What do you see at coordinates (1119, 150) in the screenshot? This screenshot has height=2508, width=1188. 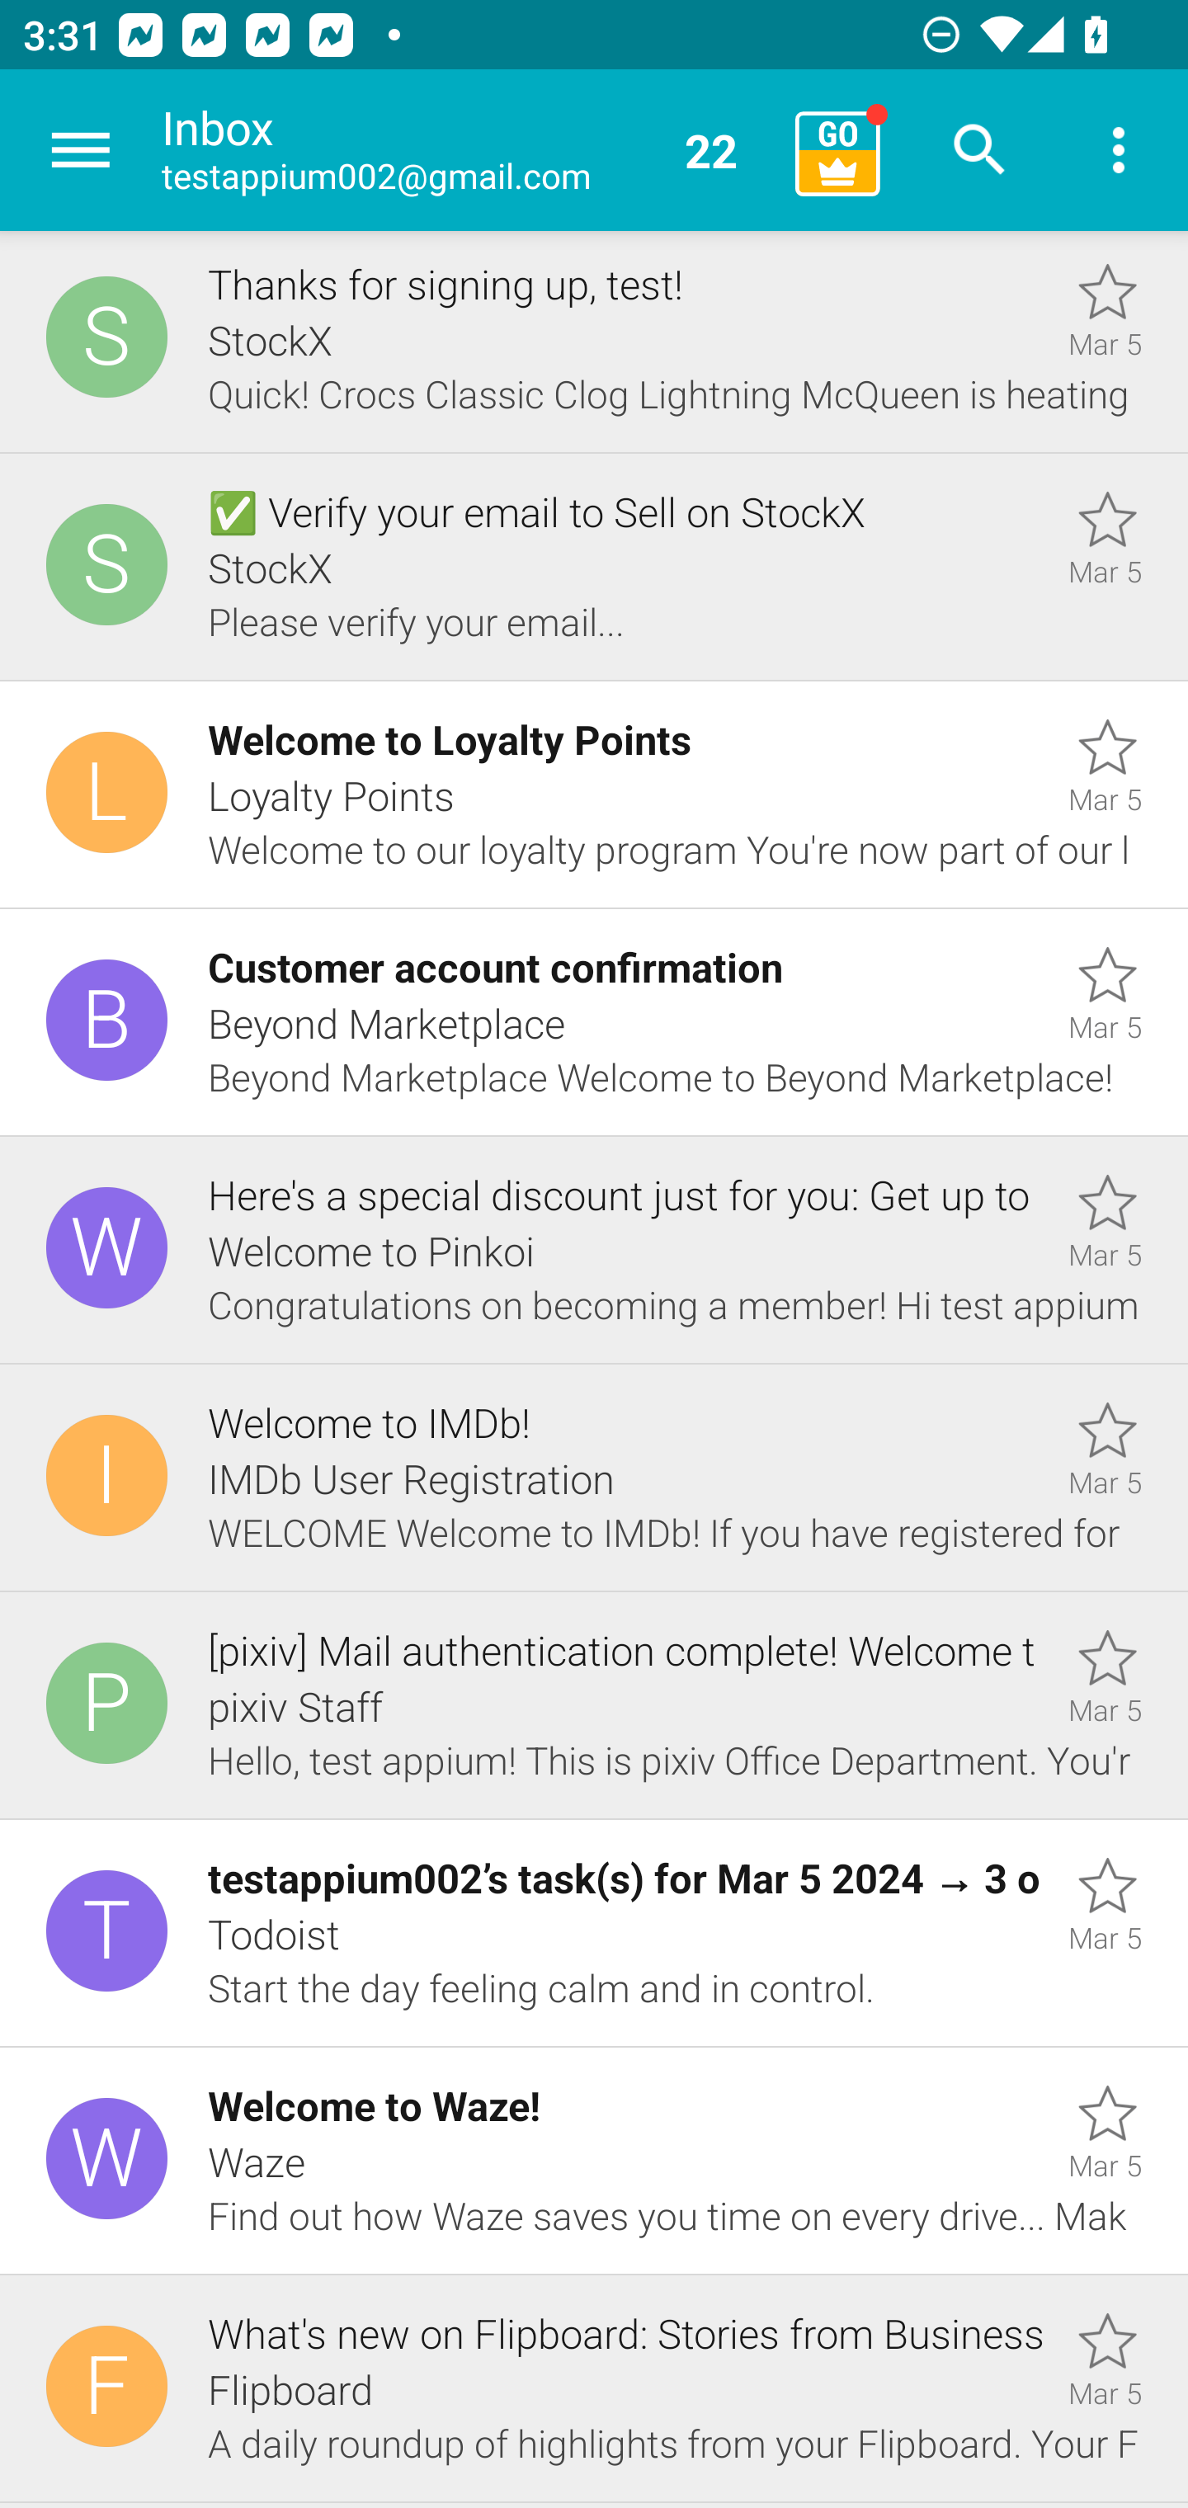 I see `More options` at bounding box center [1119, 150].